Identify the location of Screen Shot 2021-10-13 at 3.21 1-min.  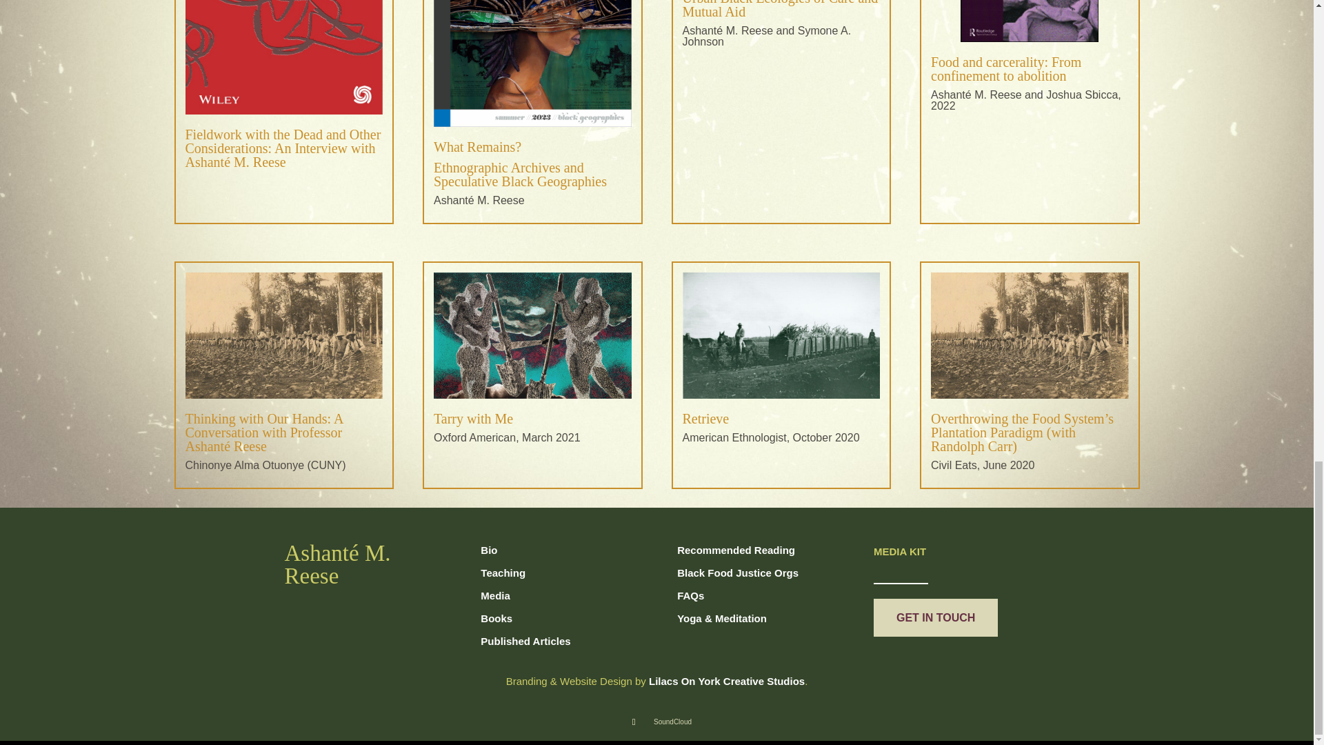
(532, 335).